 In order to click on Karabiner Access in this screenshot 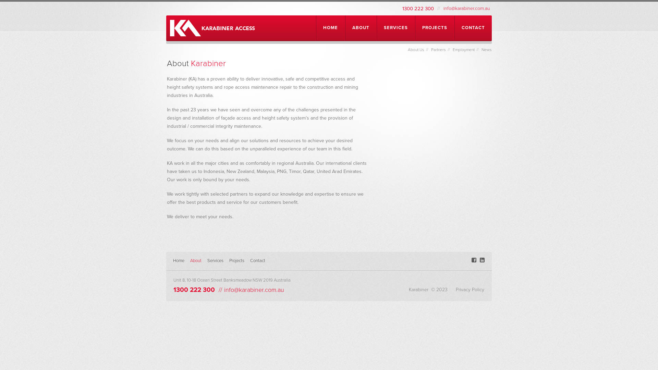, I will do `click(212, 28)`.